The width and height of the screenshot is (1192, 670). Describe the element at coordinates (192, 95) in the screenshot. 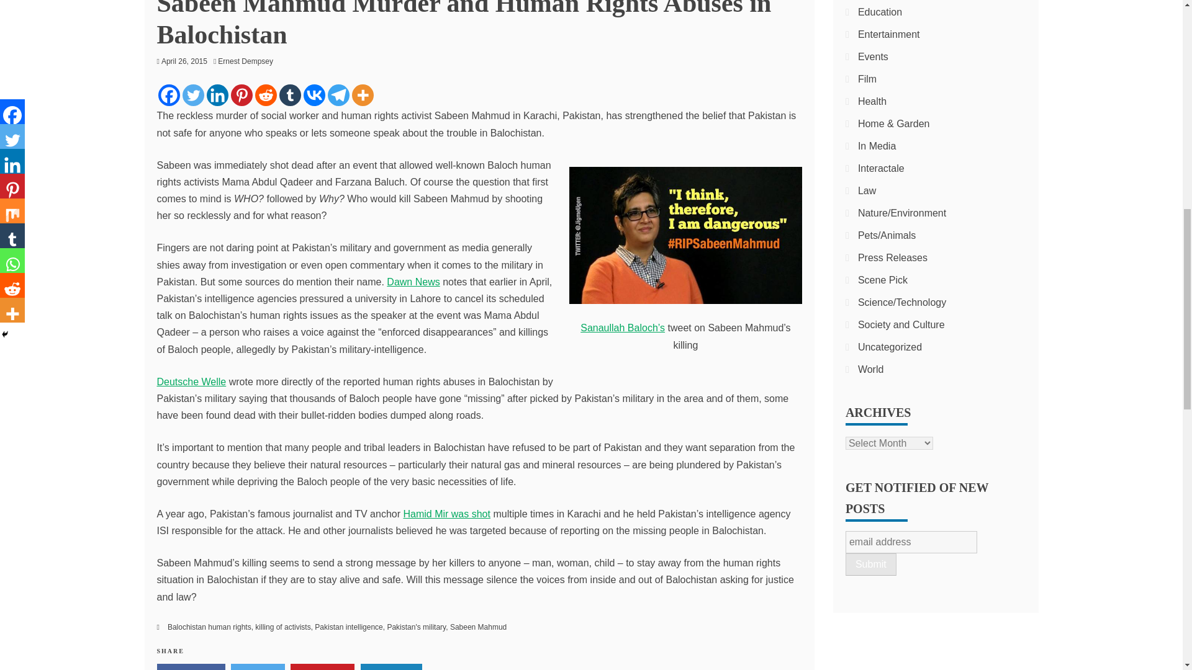

I see `Twitter` at that location.